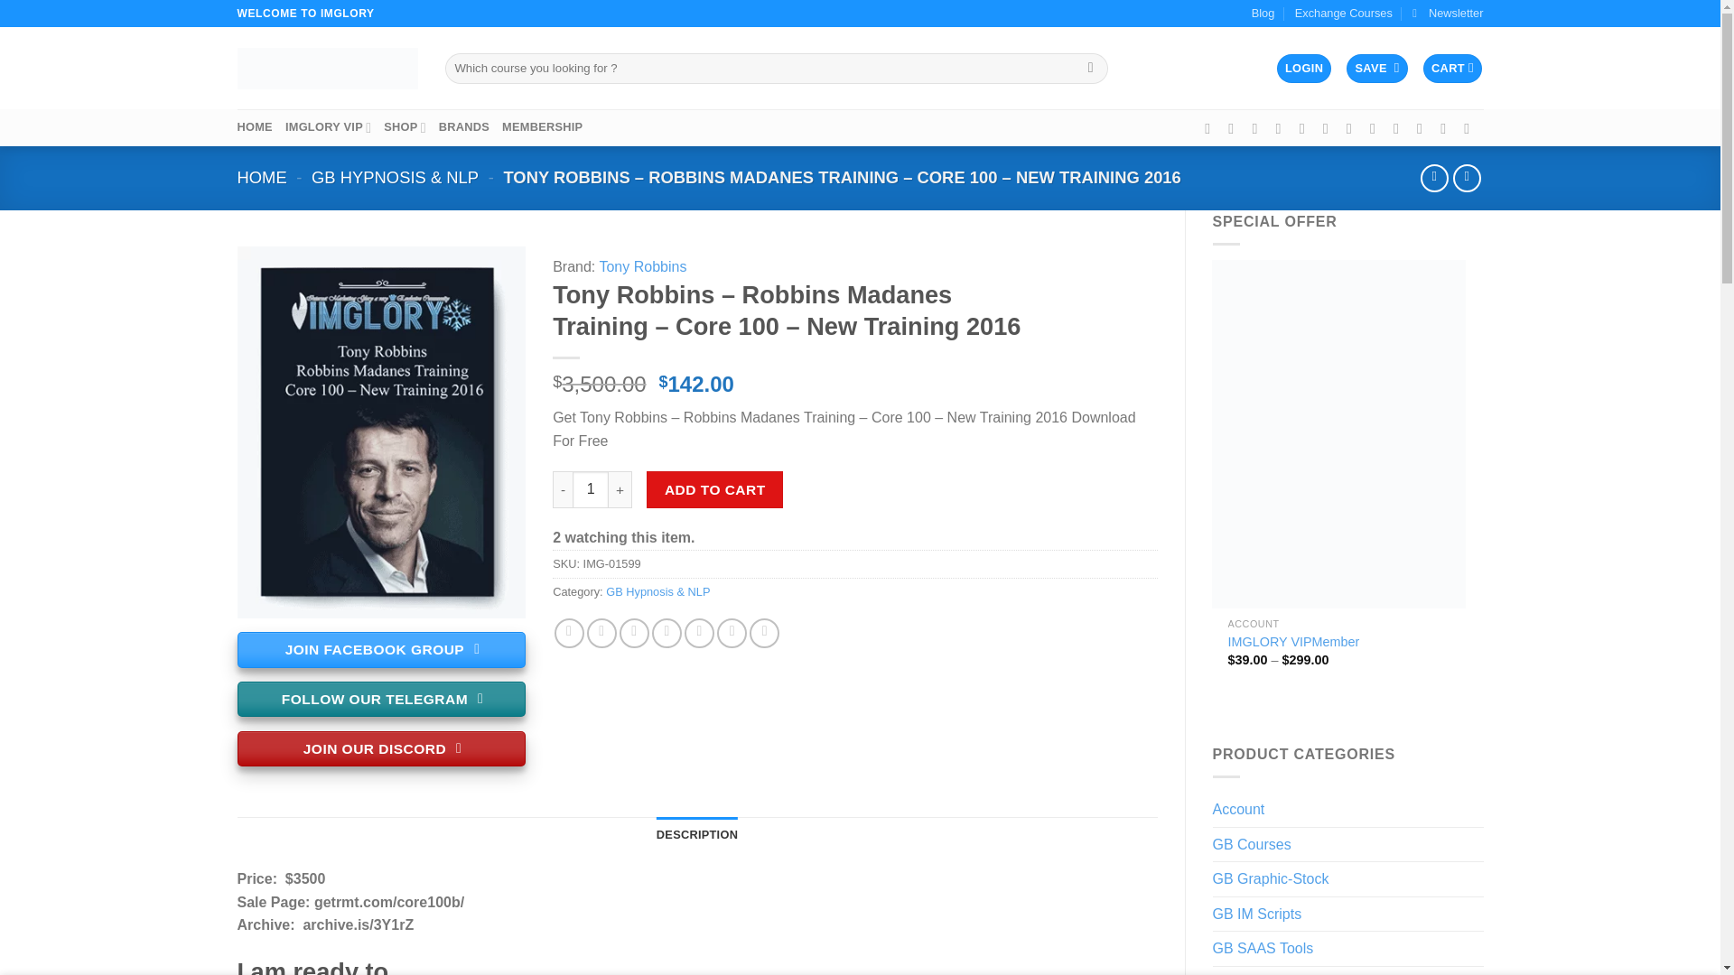  What do you see at coordinates (1376, 69) in the screenshot?
I see `SAVE` at bounding box center [1376, 69].